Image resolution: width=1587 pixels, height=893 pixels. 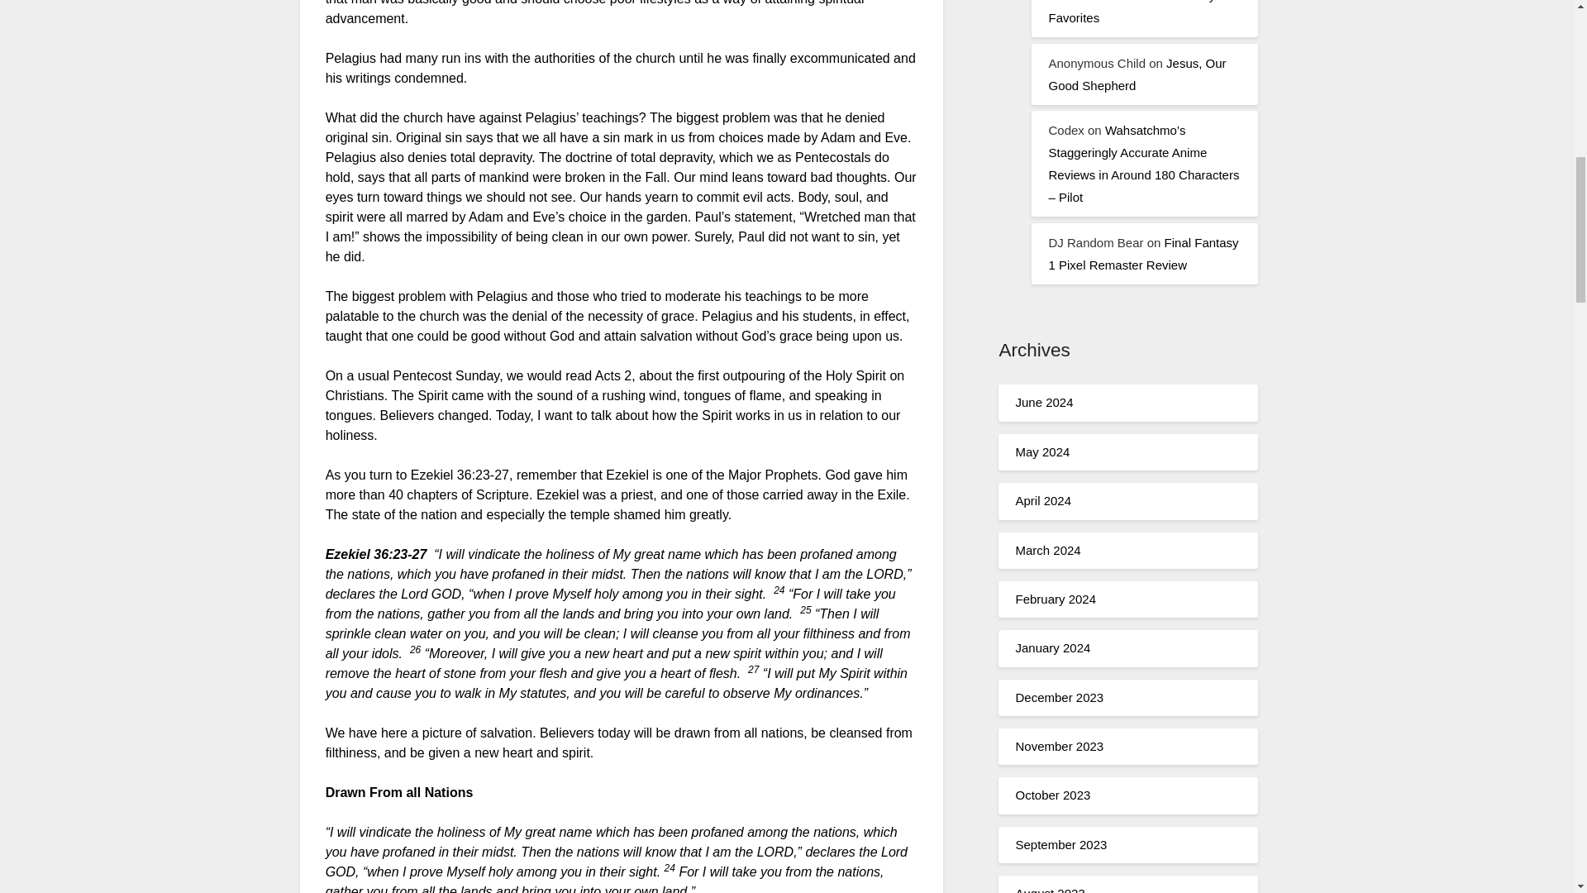 I want to click on June 2024, so click(x=1043, y=402).